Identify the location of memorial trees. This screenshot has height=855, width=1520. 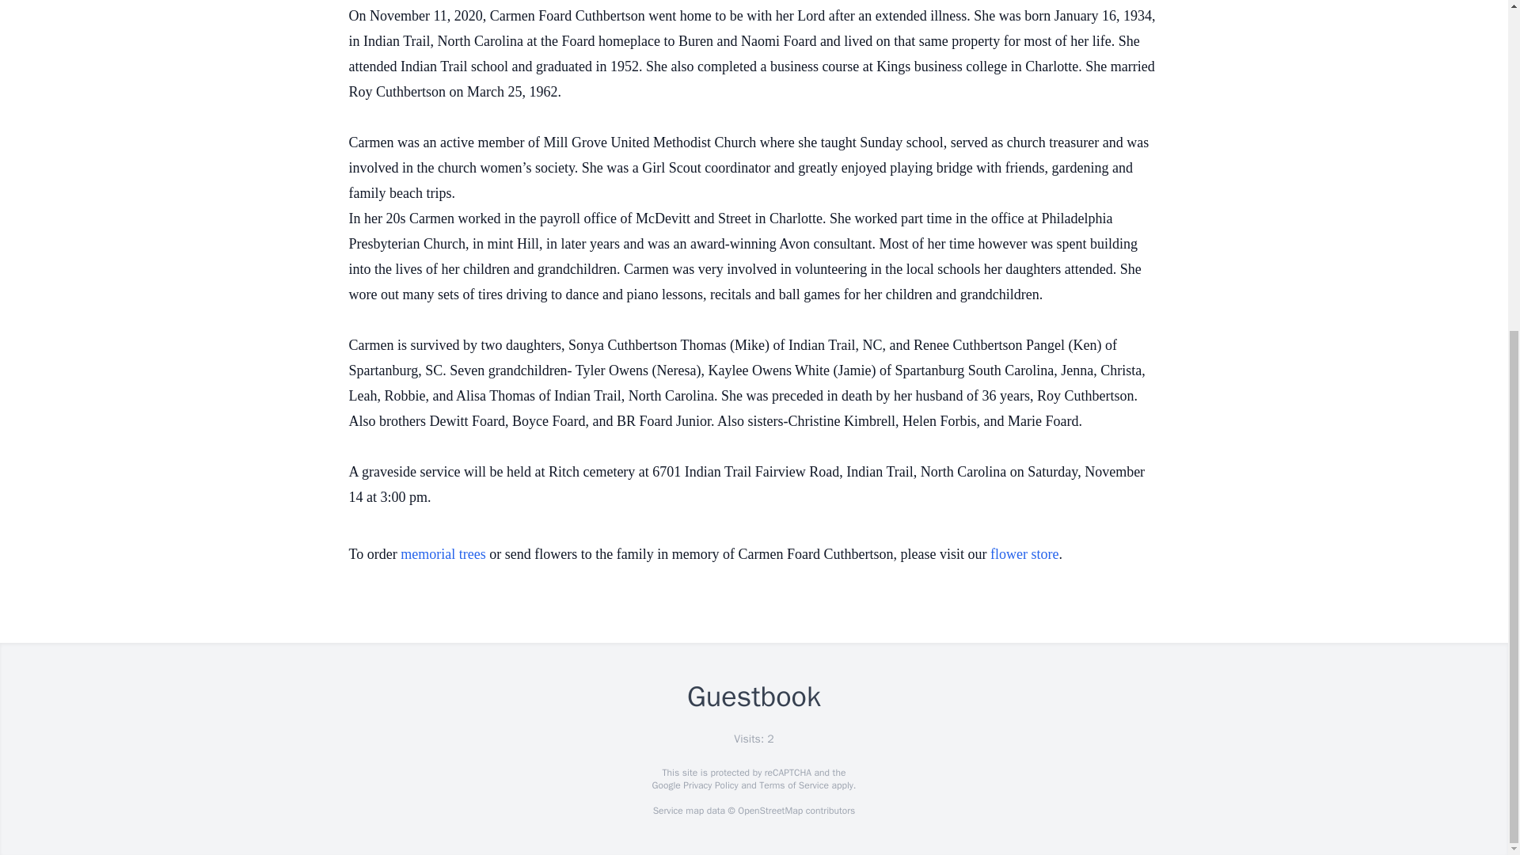
(443, 554).